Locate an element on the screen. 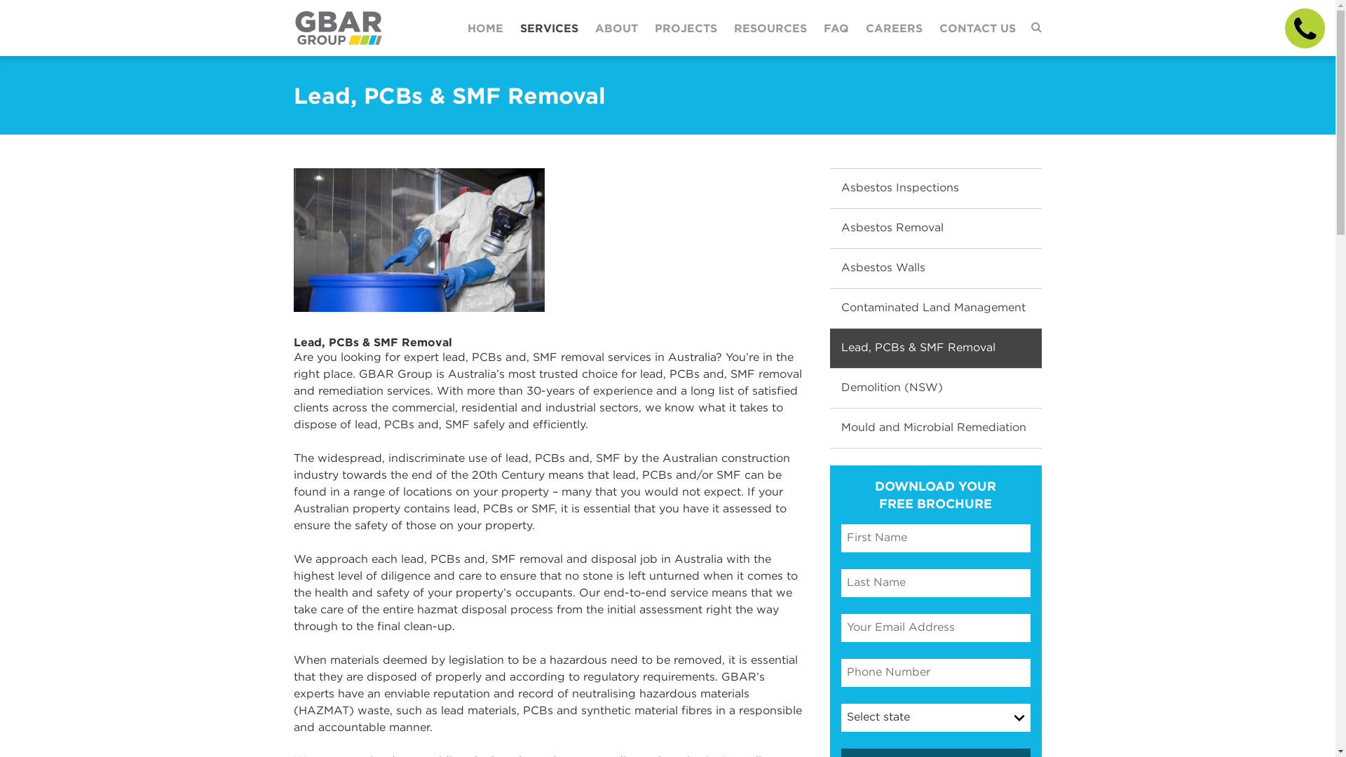  Demolition (NSW) is located at coordinates (936, 388).